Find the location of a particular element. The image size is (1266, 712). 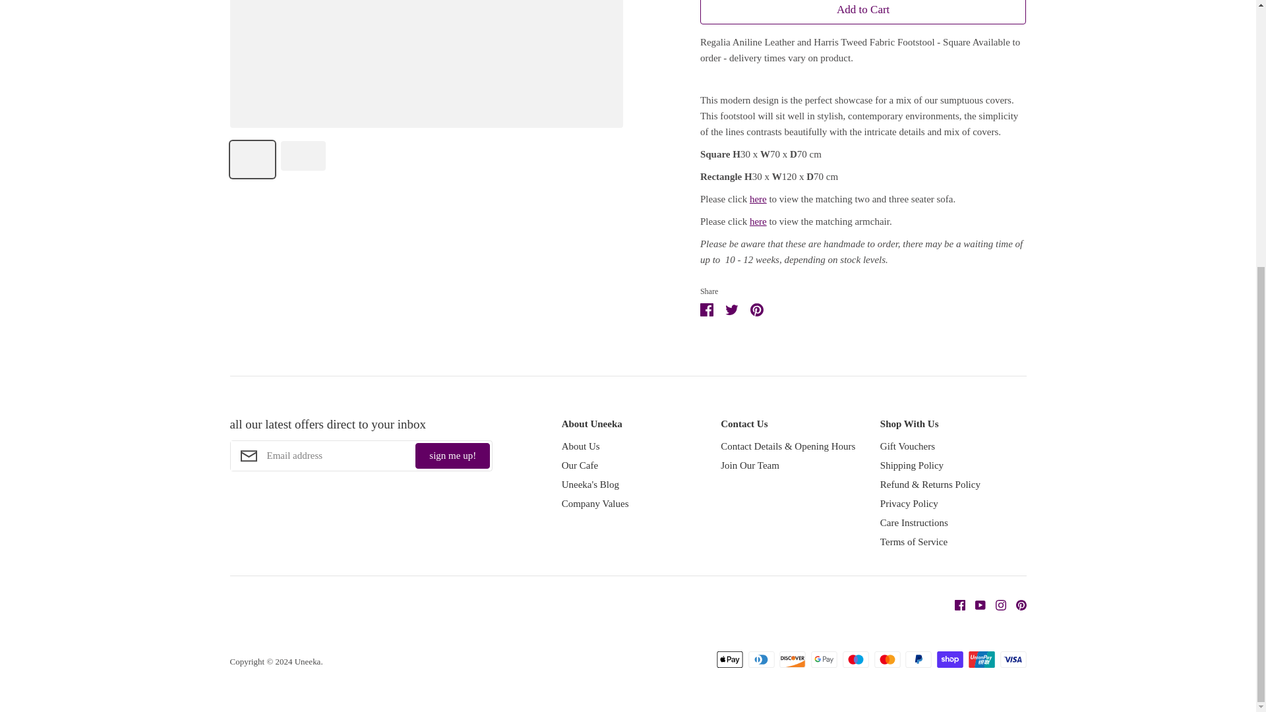

Maestro is located at coordinates (856, 659).